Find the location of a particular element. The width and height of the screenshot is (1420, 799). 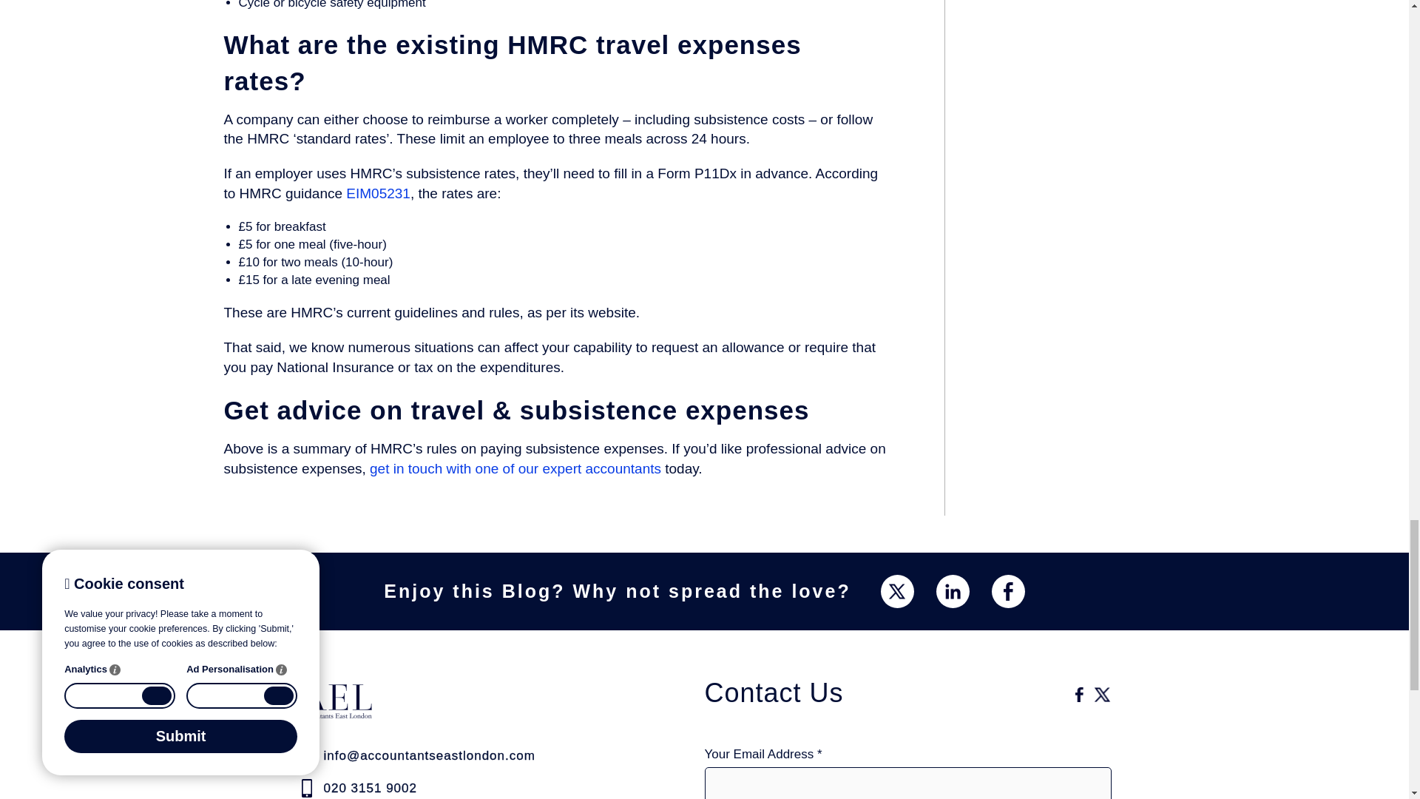

EIM05231 is located at coordinates (378, 193).